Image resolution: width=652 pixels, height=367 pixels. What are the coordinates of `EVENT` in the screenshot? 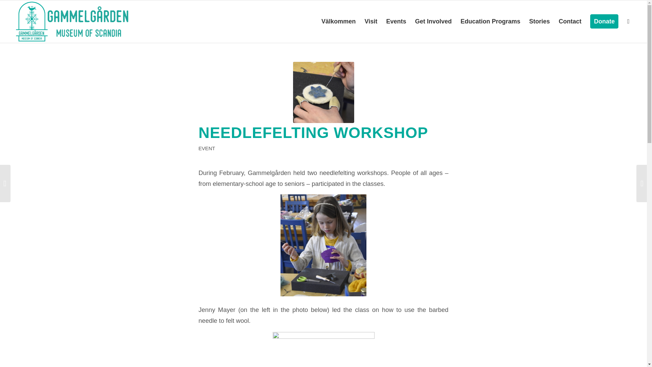 It's located at (206, 148).